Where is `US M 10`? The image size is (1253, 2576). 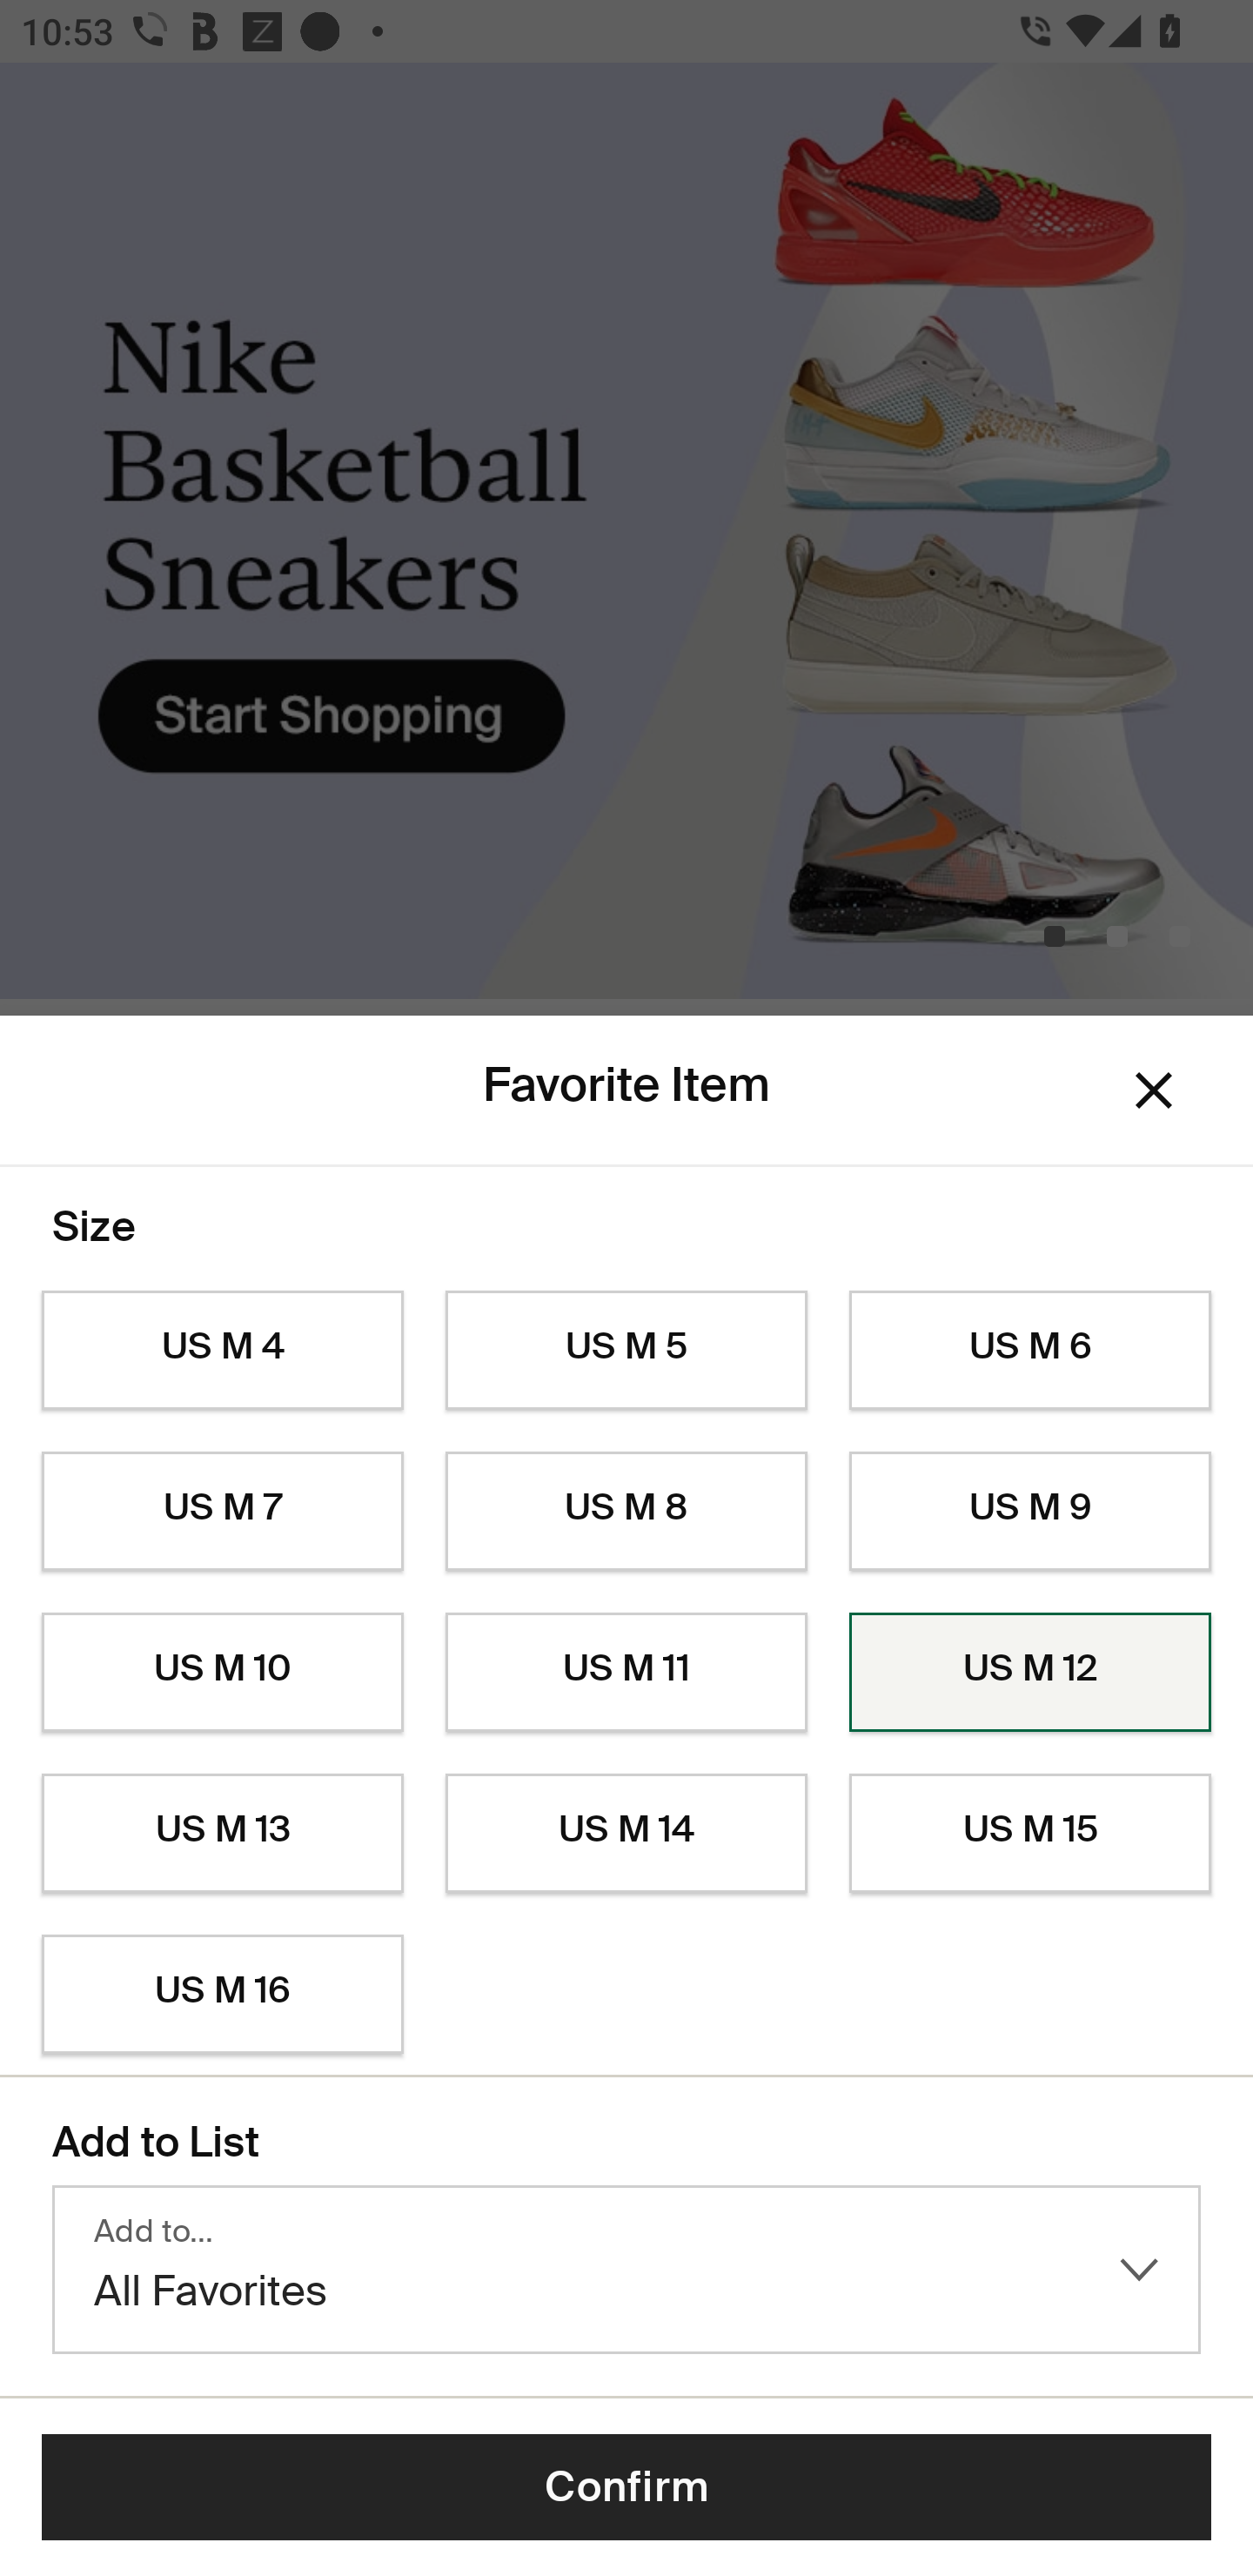 US M 10 is located at coordinates (222, 1673).